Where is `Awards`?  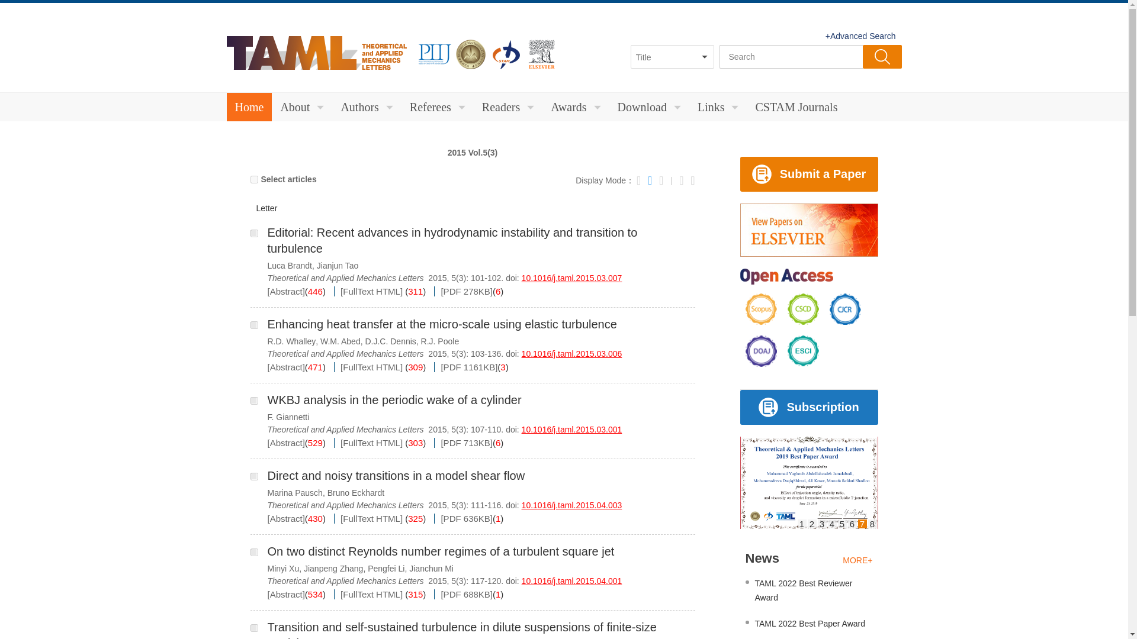
Awards is located at coordinates (575, 106).